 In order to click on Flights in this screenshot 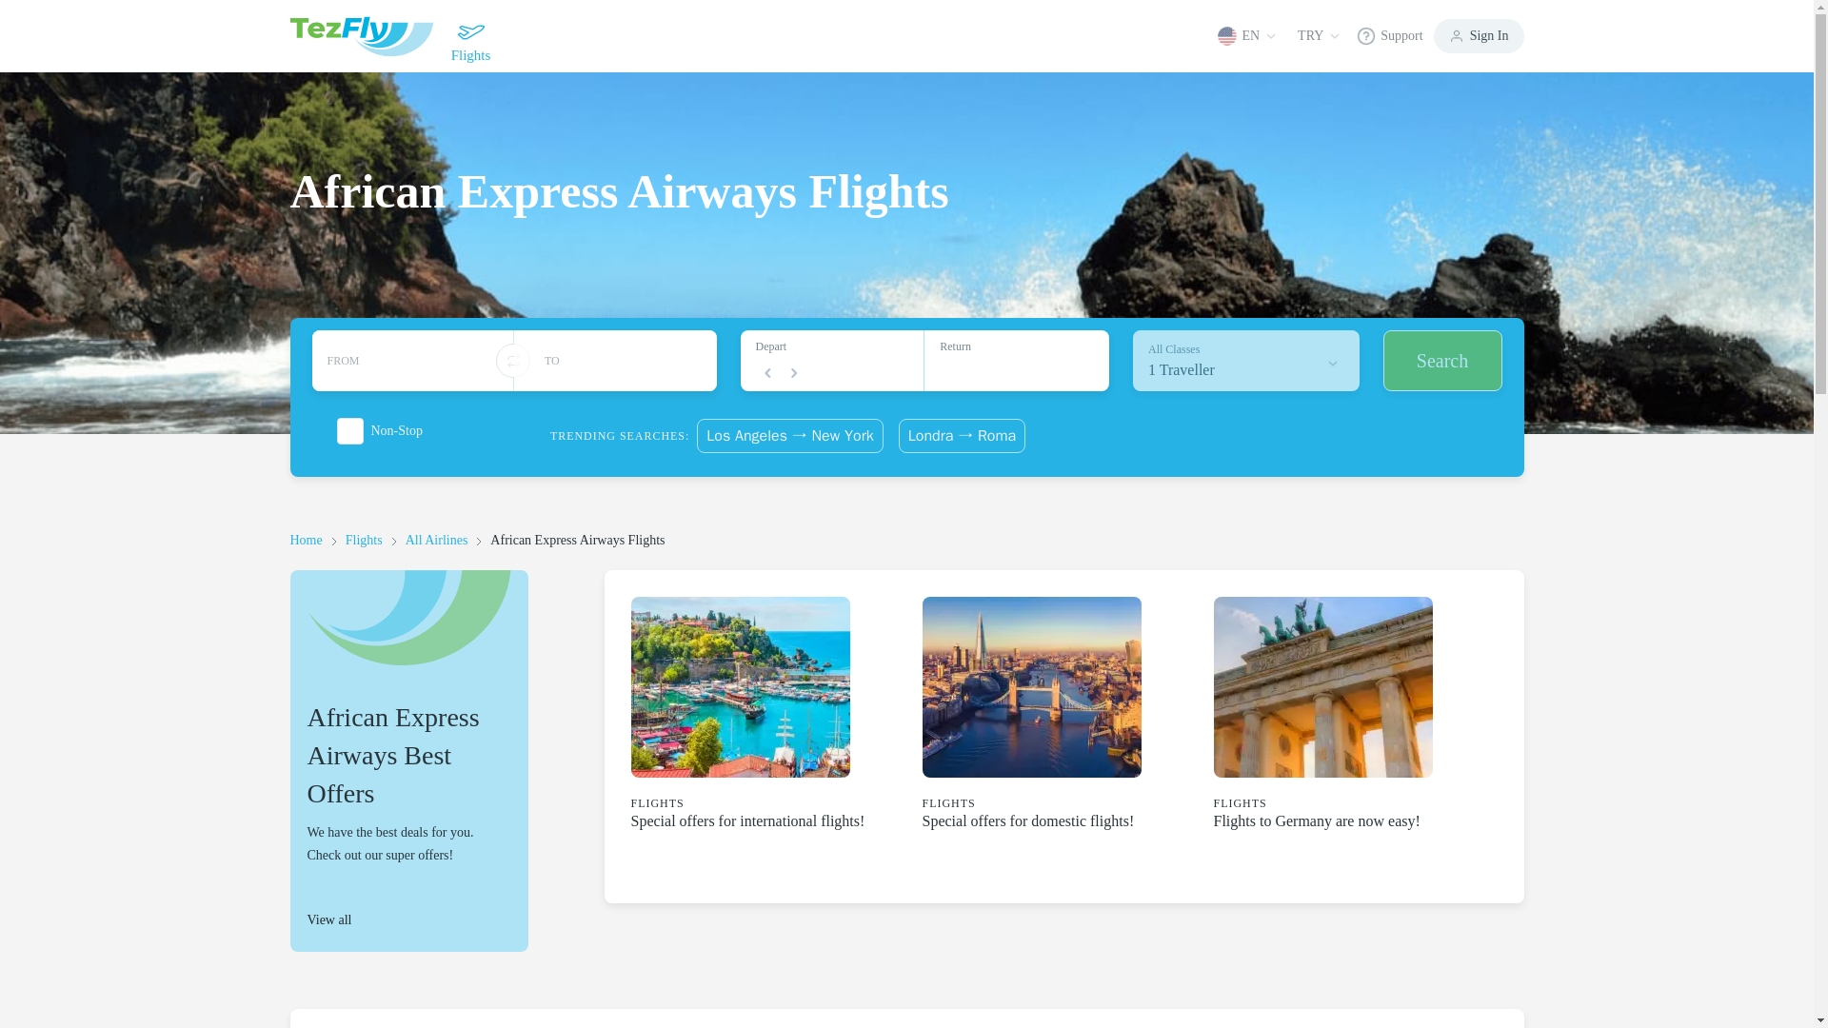, I will do `click(407, 919)`.